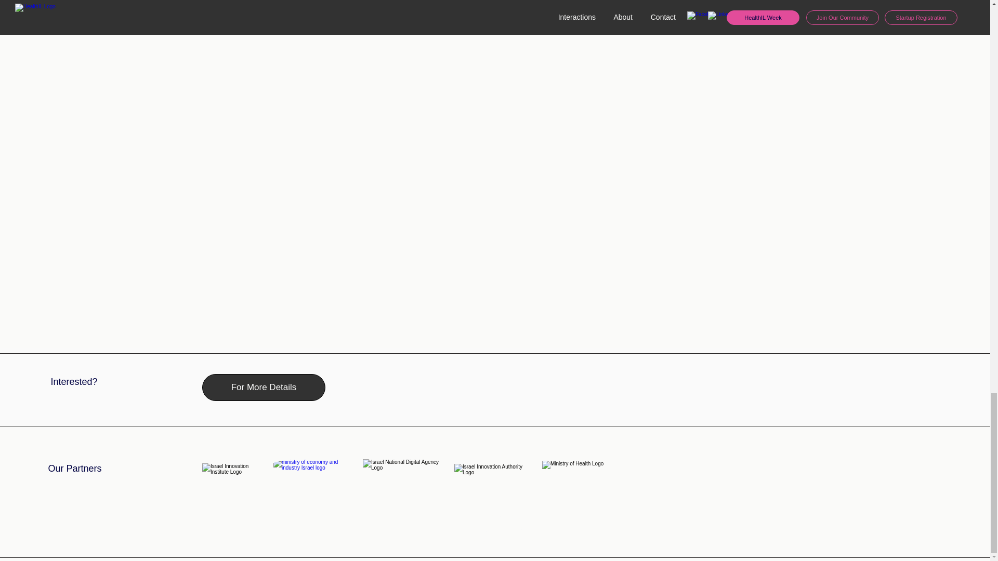 Image resolution: width=998 pixels, height=561 pixels. I want to click on Privacy Policy, so click(495, 529).